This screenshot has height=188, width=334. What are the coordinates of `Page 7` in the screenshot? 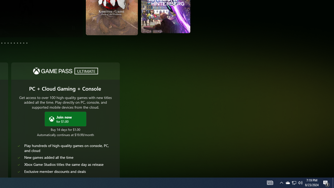 It's located at (11, 43).